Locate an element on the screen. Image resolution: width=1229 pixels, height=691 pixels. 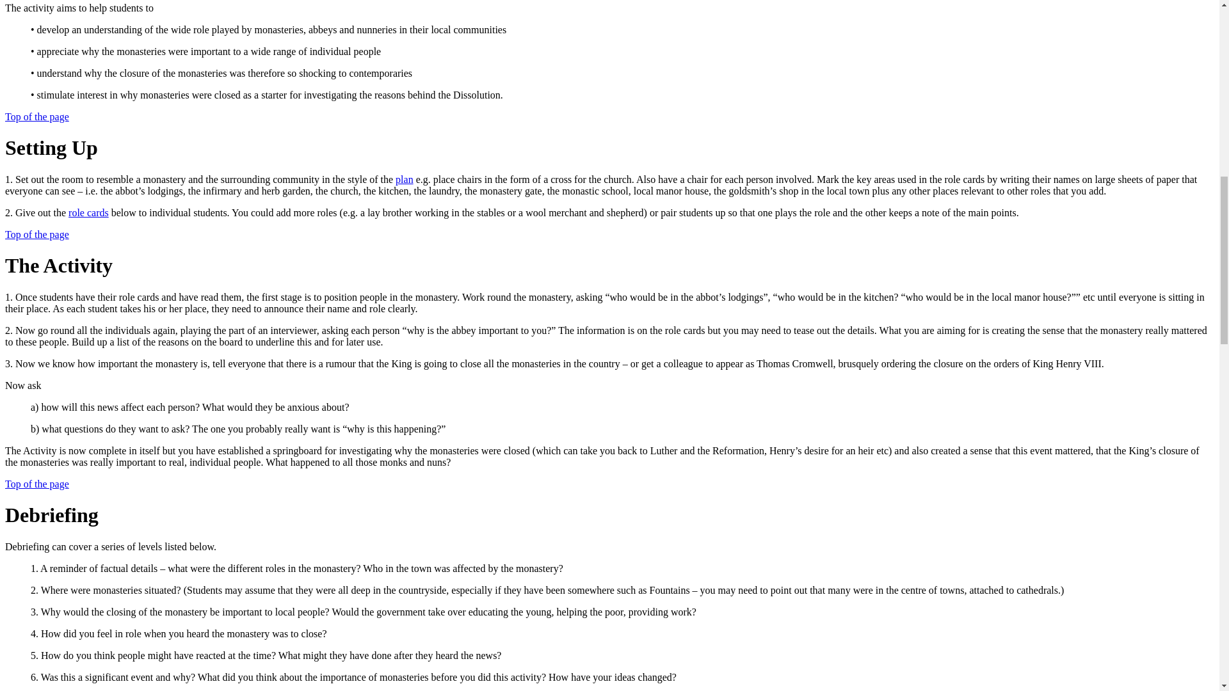
Top of the page is located at coordinates (36, 116).